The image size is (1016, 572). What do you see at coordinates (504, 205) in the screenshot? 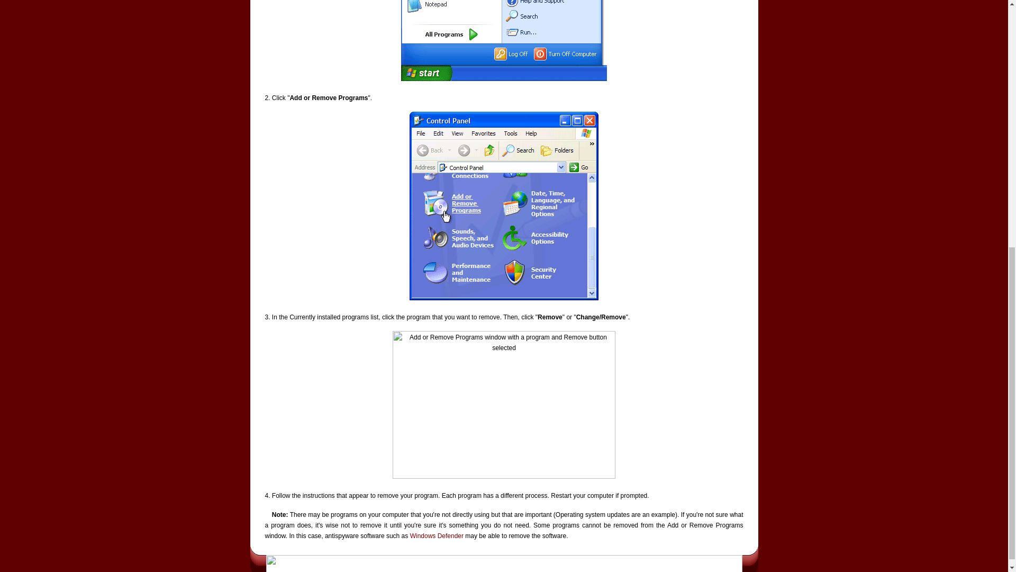
I see `Control Panel with Add or Remove Programs icon selected` at bounding box center [504, 205].